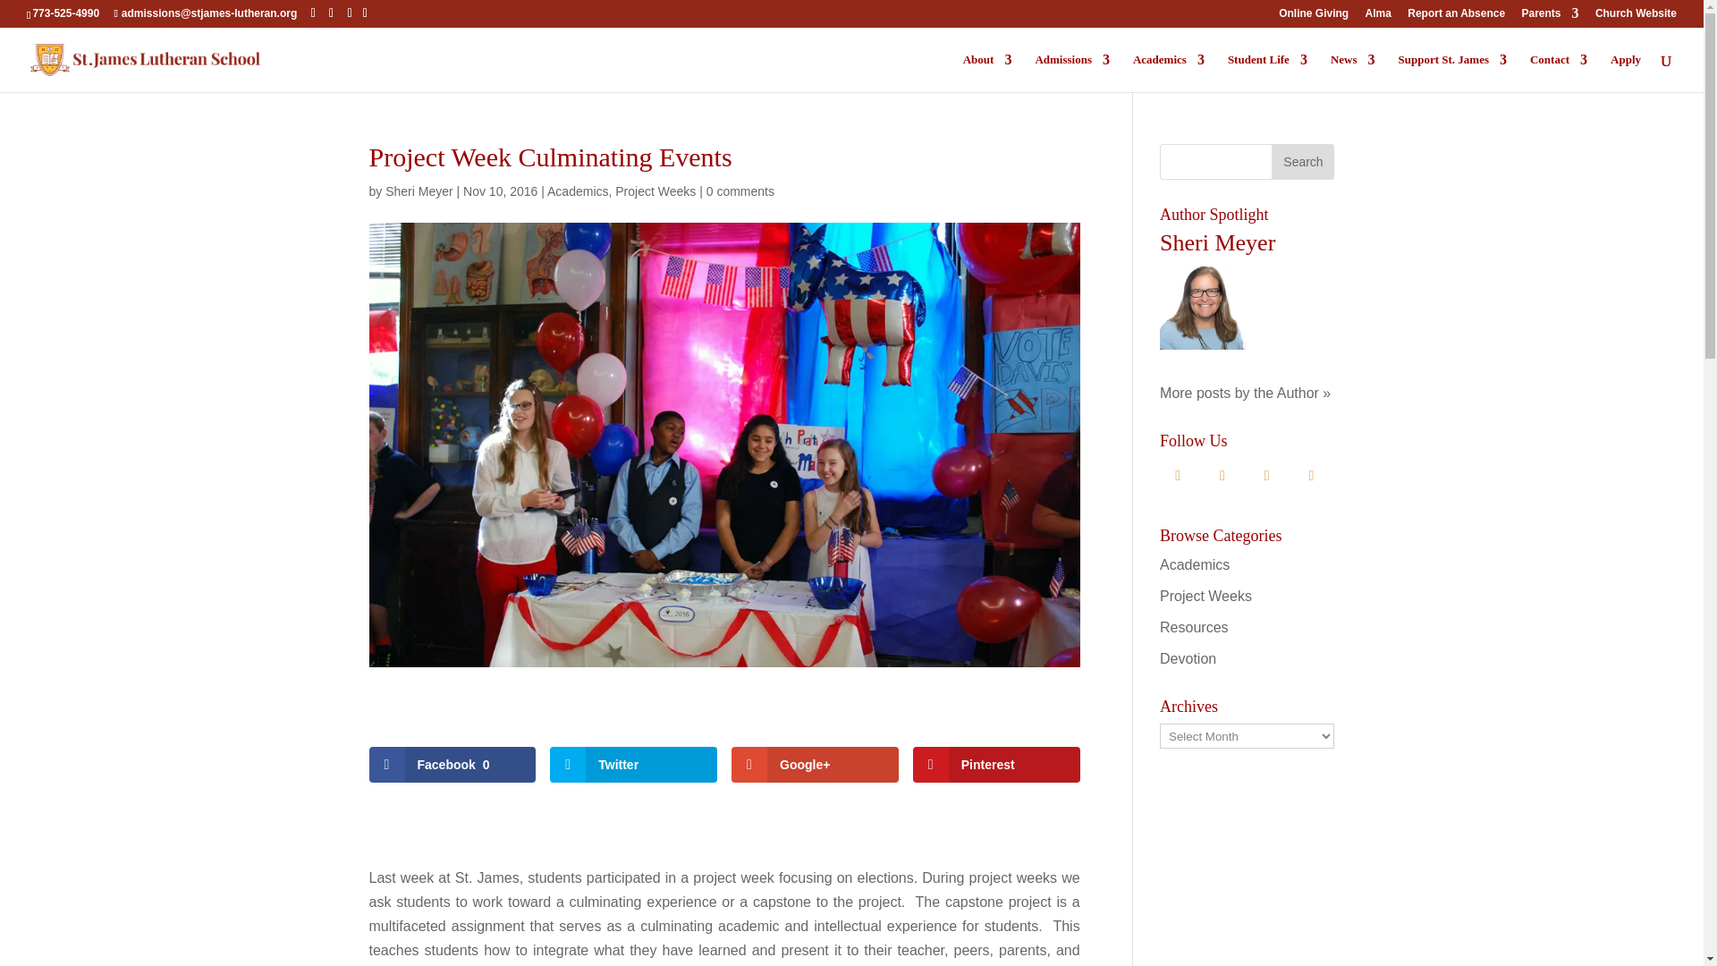 The width and height of the screenshot is (1717, 966). What do you see at coordinates (1169, 72) in the screenshot?
I see `Academics` at bounding box center [1169, 72].